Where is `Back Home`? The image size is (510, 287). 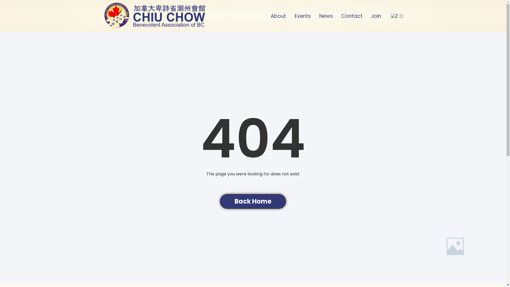 Back Home is located at coordinates (253, 201).